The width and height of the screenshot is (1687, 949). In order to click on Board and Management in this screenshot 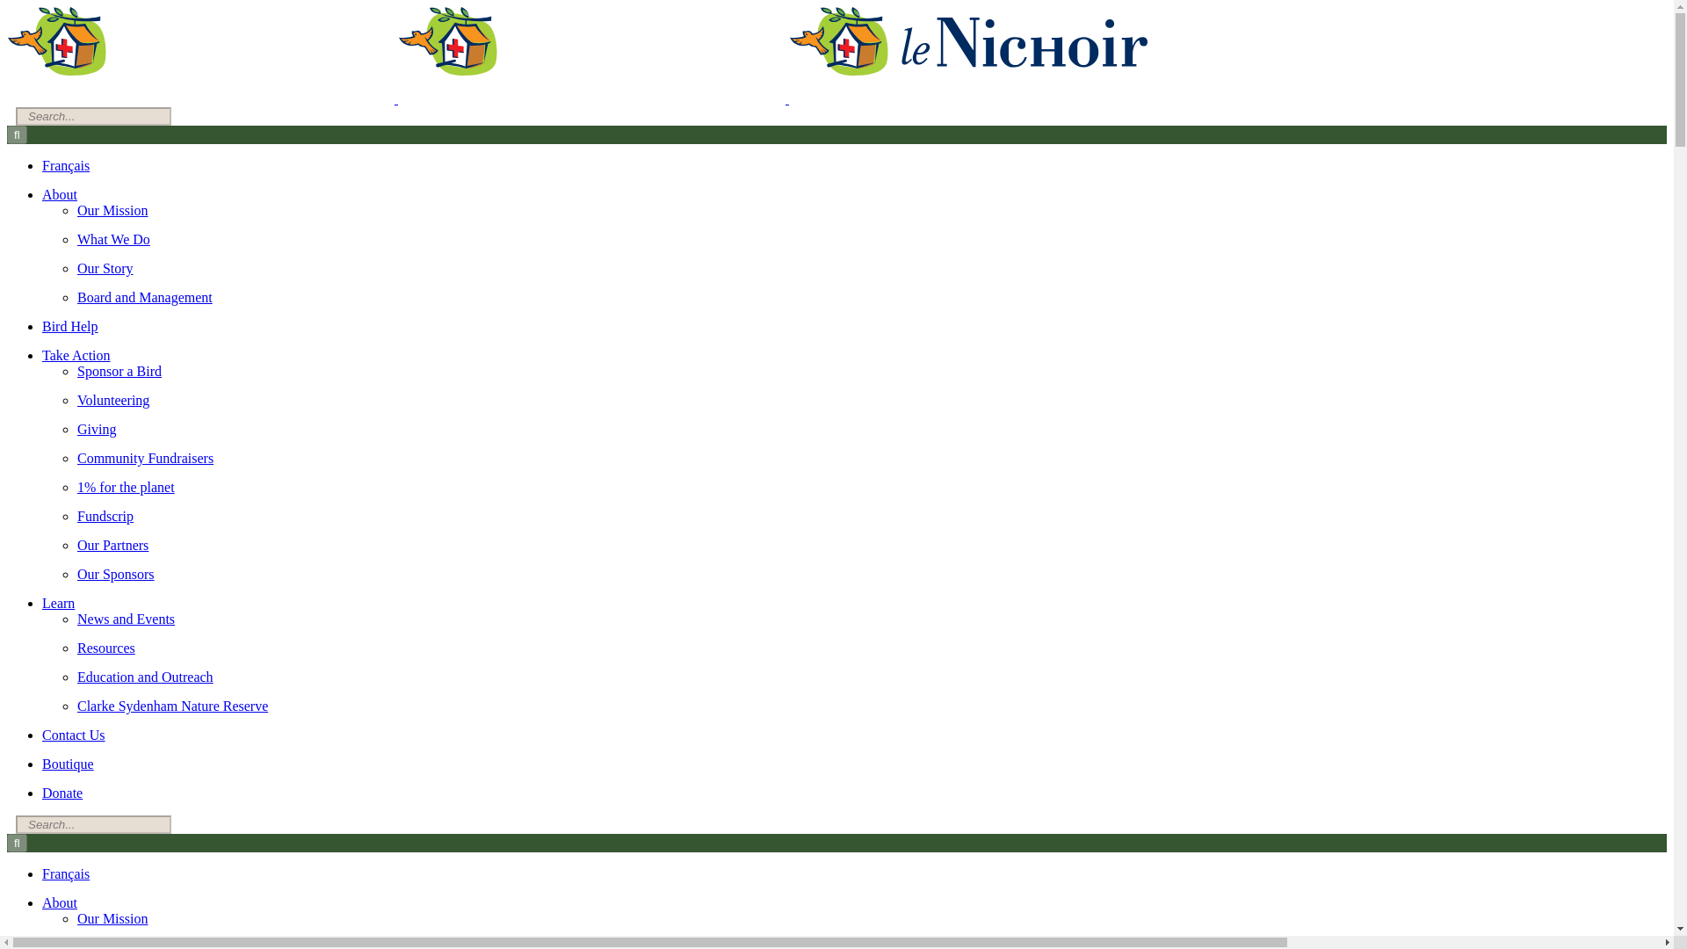, I will do `click(144, 297)`.